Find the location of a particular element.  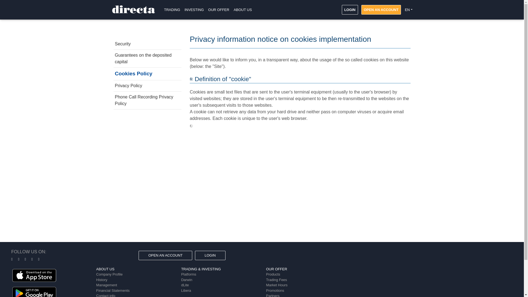

Guarantees on the deposited capital is located at coordinates (147, 59).